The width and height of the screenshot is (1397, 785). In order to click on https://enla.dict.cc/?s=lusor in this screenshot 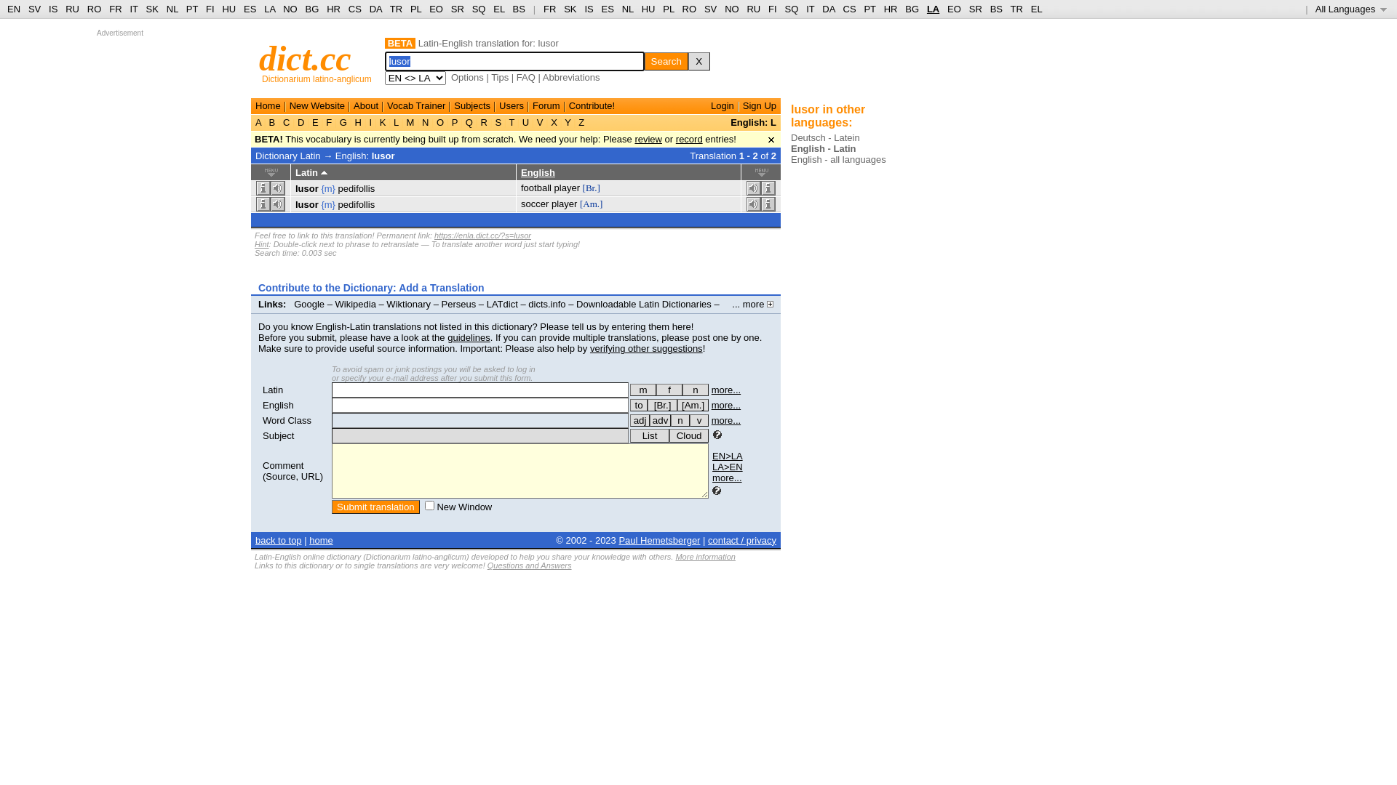, I will do `click(483, 235)`.